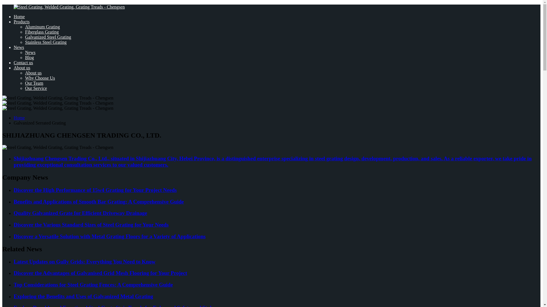  Describe the element at coordinates (33, 73) in the screenshot. I see `About us` at that location.